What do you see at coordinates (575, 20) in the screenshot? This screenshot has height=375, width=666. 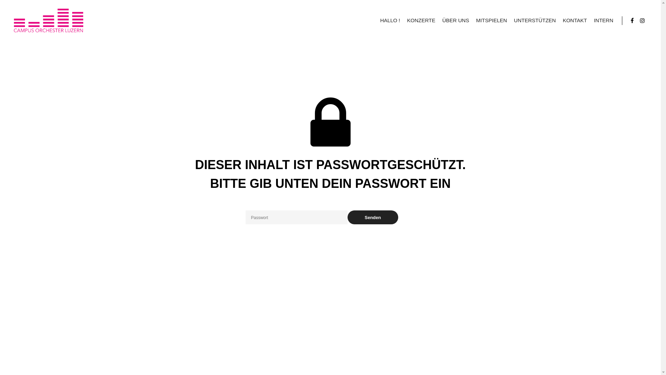 I see `KONTAKT` at bounding box center [575, 20].